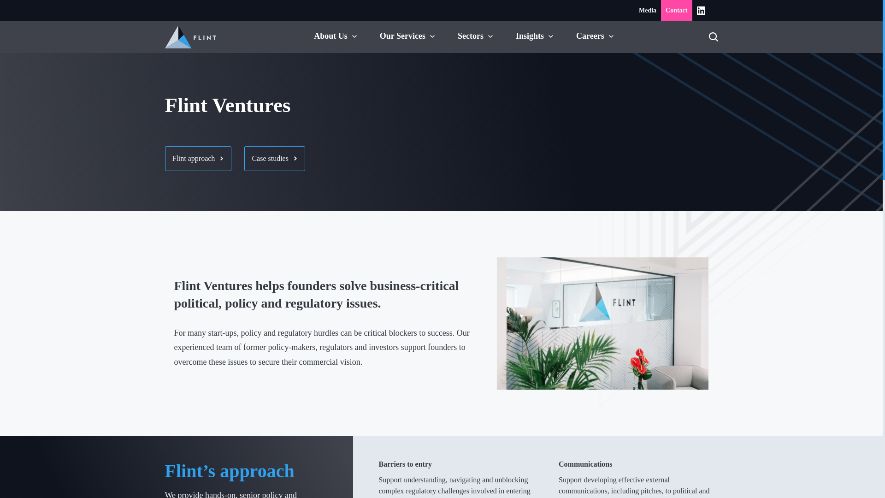  What do you see at coordinates (402, 36) in the screenshot?
I see `Our Services` at bounding box center [402, 36].